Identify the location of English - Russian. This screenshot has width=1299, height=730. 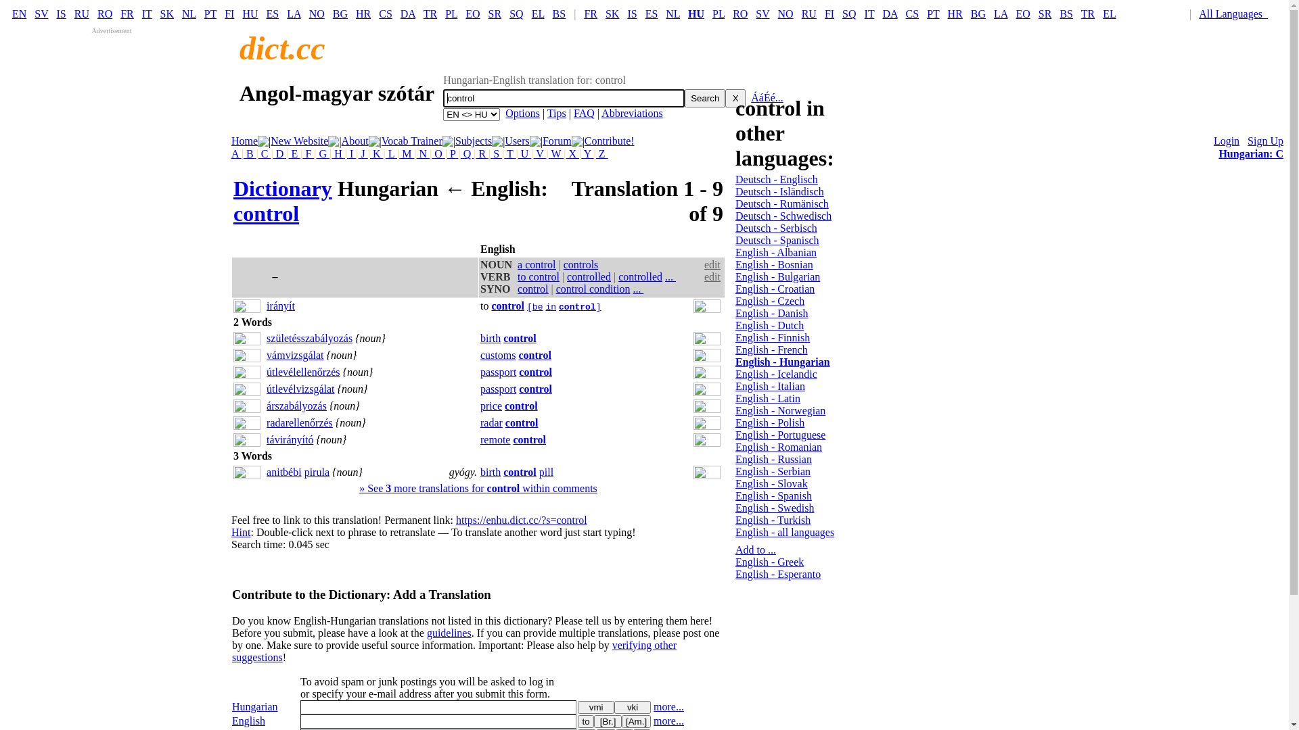
(774, 460).